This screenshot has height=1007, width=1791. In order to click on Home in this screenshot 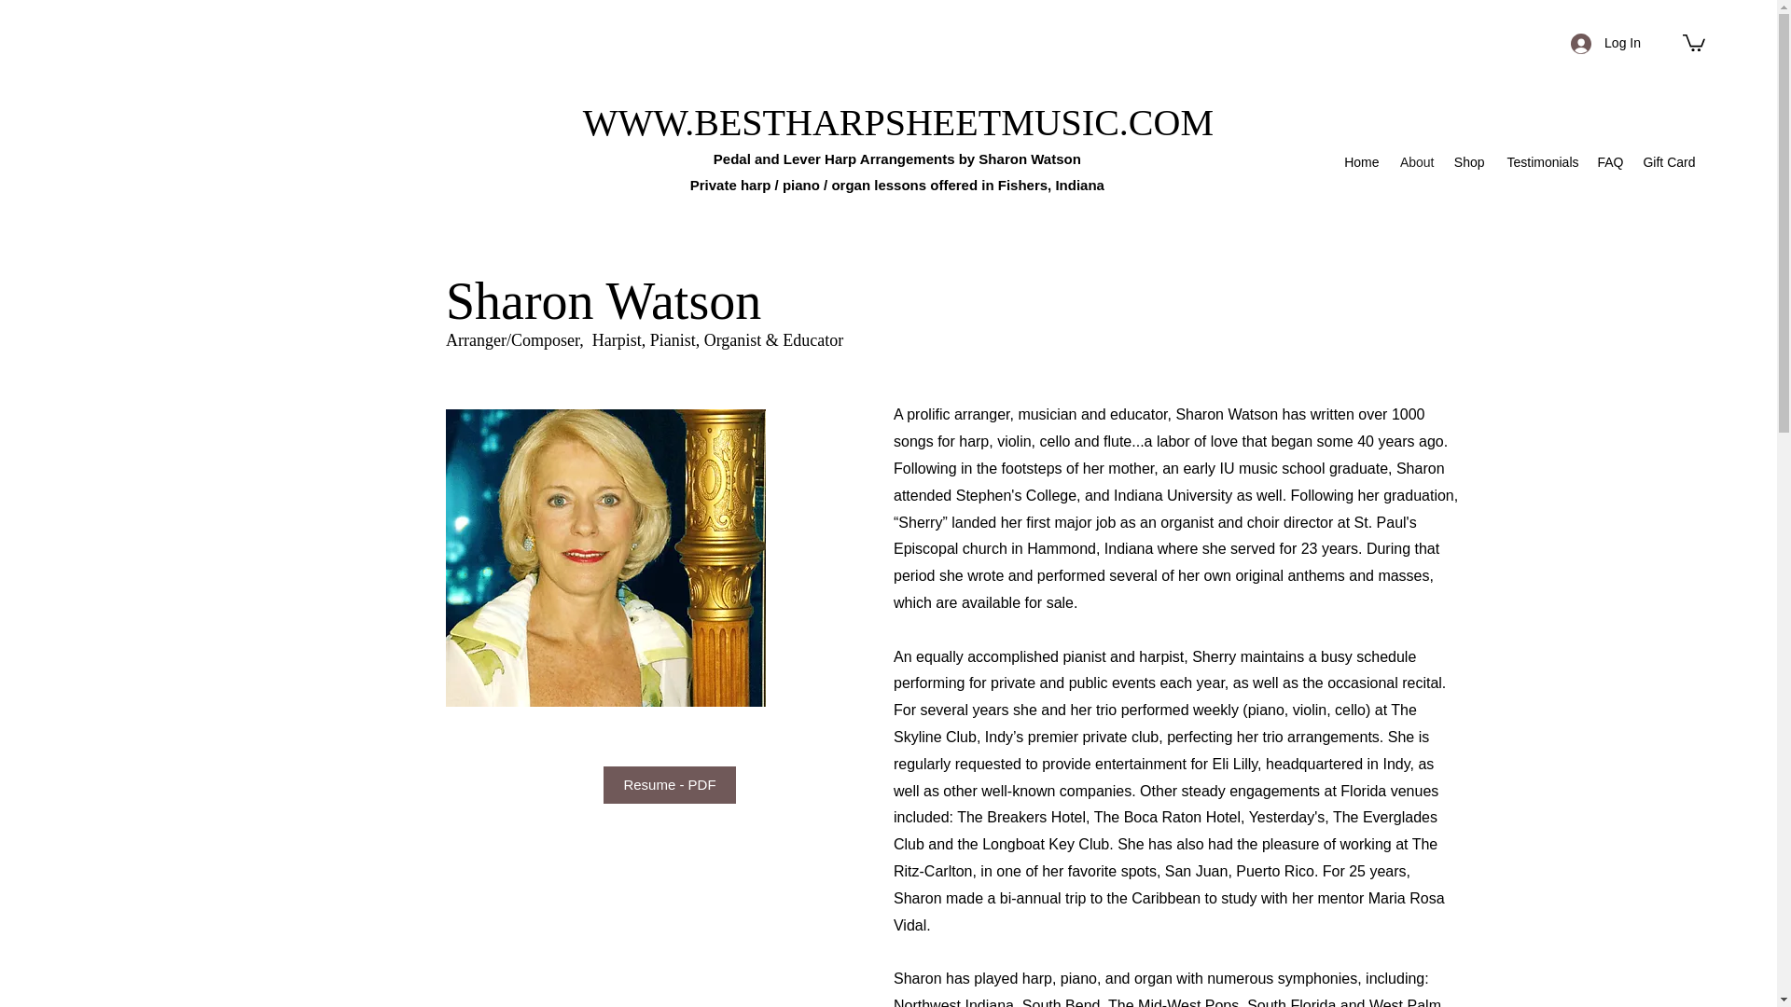, I will do `click(1362, 162)`.